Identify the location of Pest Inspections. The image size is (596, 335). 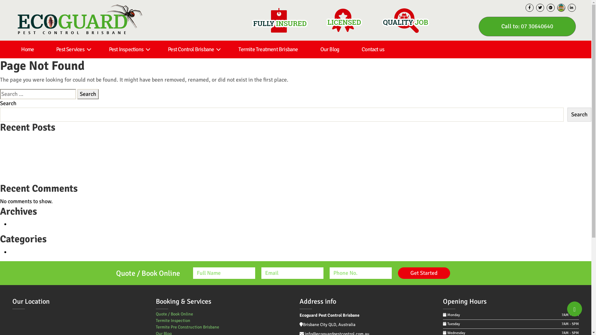
(127, 50).